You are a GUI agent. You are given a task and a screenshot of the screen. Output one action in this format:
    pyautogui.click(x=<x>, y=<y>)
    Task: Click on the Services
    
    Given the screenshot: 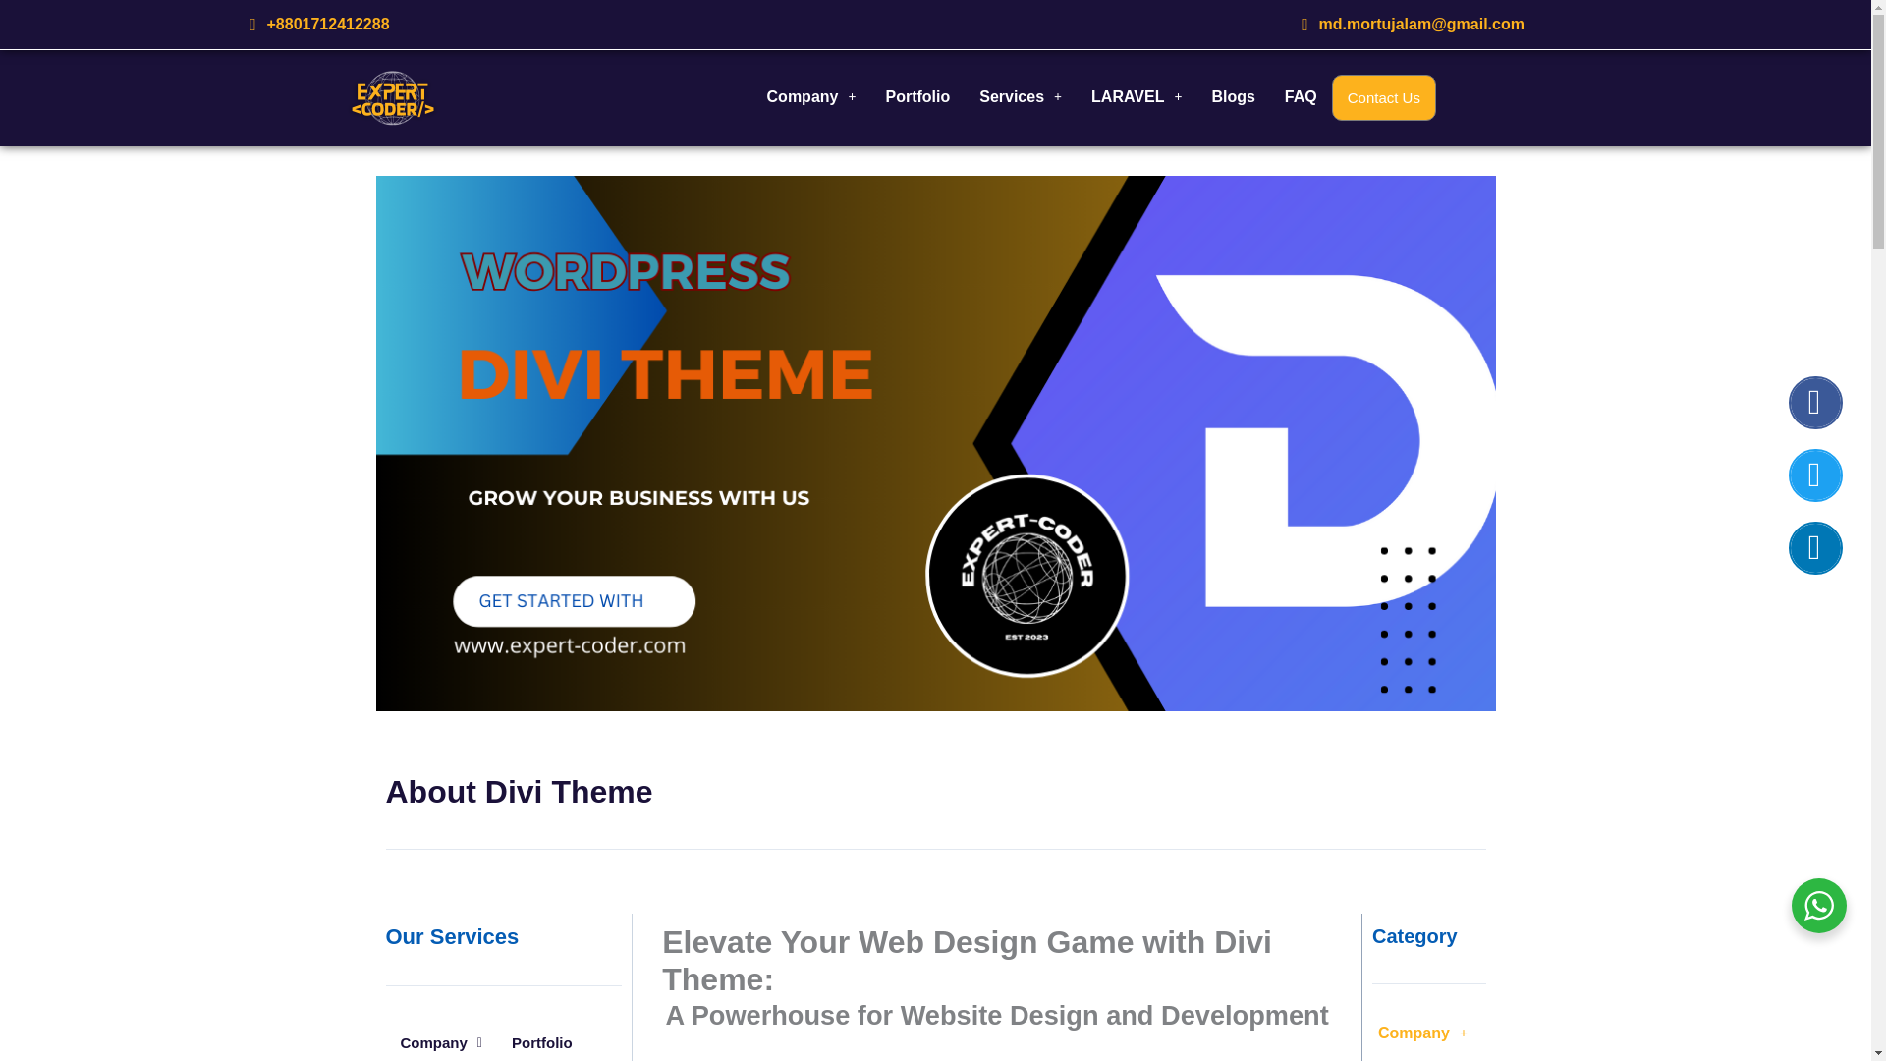 What is the action you would take?
    pyautogui.click(x=1020, y=96)
    